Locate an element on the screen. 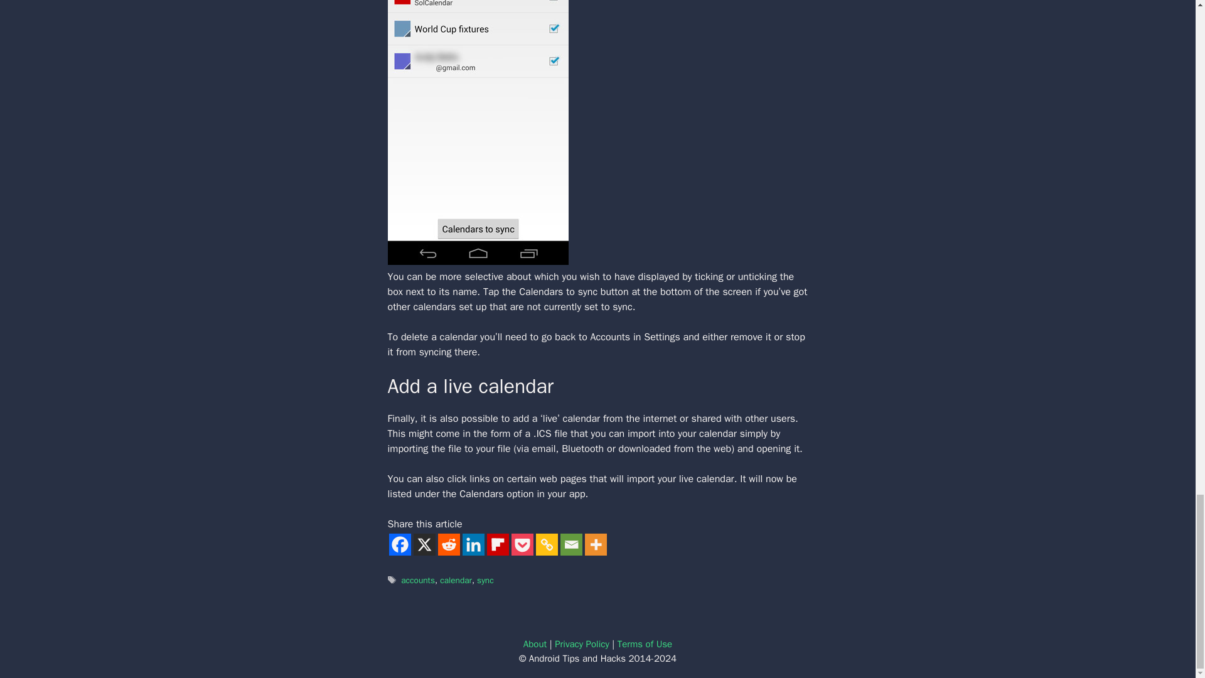 The width and height of the screenshot is (1205, 678). Facebook is located at coordinates (400, 544).